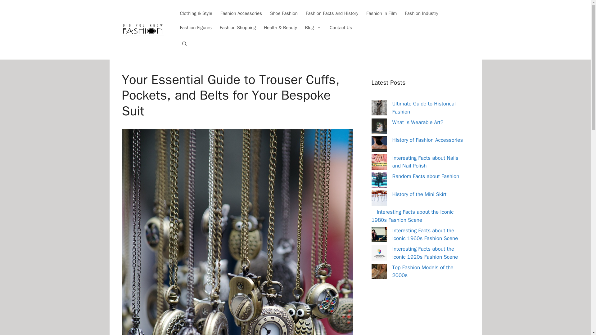 This screenshot has height=335, width=596. What do you see at coordinates (419, 194) in the screenshot?
I see `History of the Mini Skirt` at bounding box center [419, 194].